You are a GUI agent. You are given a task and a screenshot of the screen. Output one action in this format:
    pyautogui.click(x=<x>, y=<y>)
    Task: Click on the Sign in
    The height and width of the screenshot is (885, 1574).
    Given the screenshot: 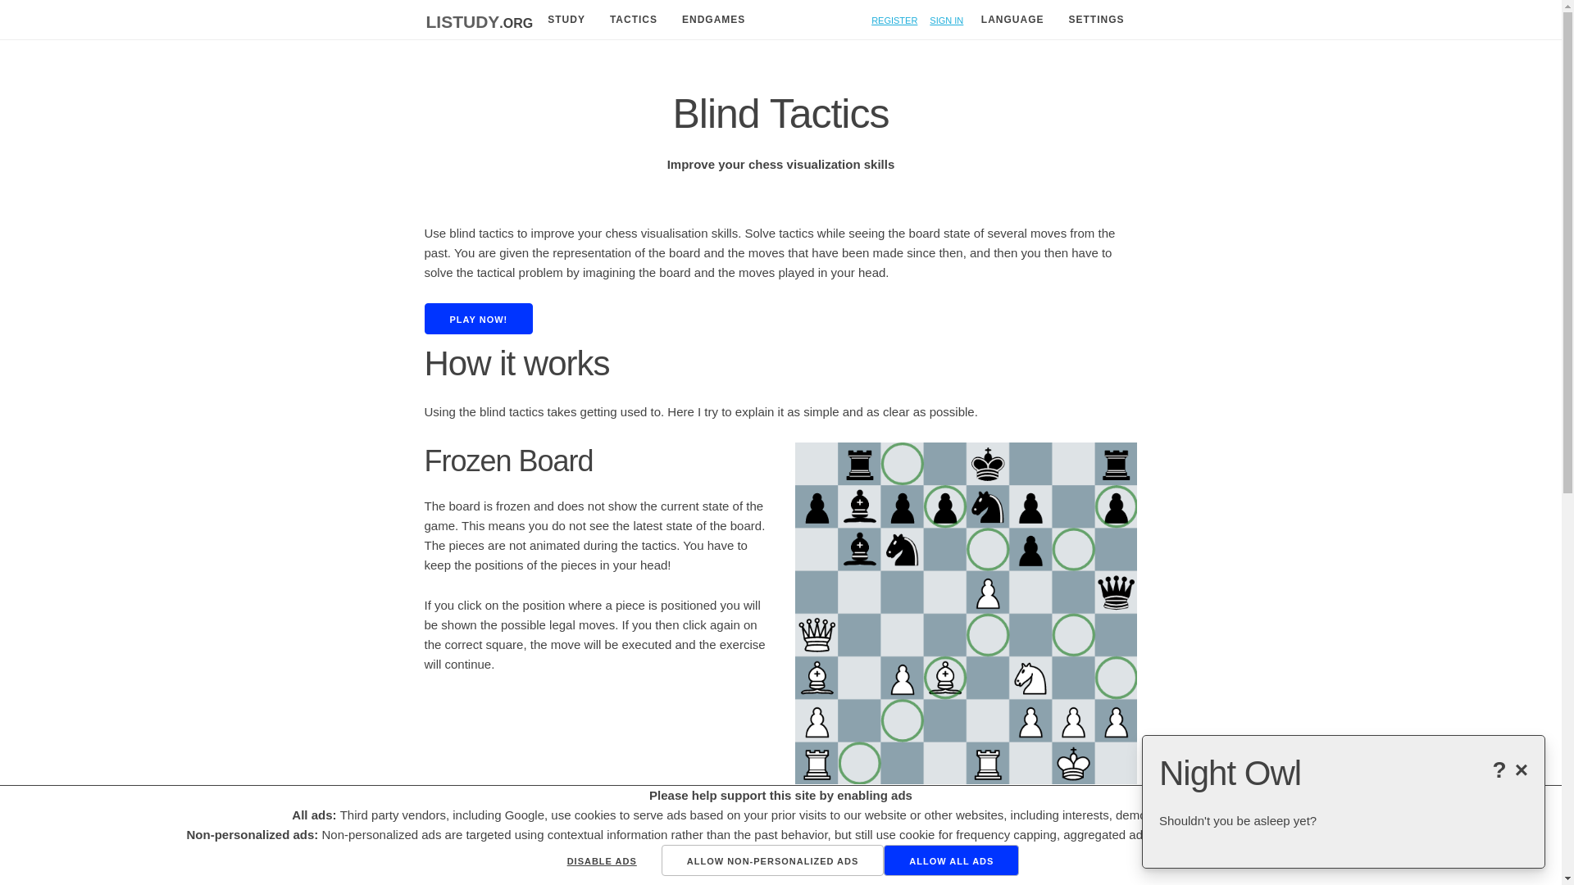 What is the action you would take?
    pyautogui.click(x=946, y=20)
    